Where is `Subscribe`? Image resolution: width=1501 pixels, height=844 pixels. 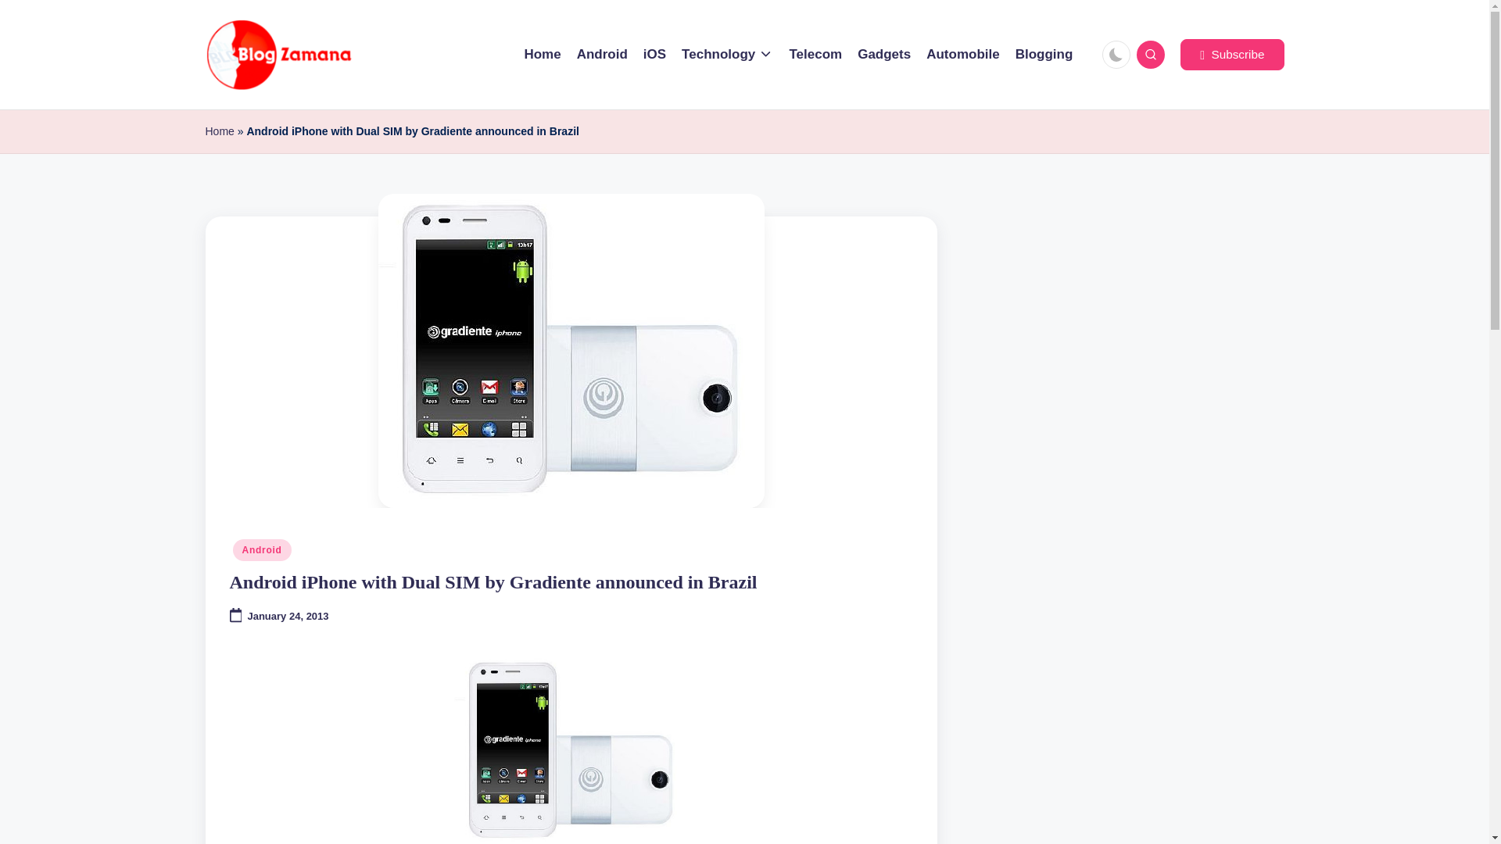
Subscribe is located at coordinates (1231, 54).